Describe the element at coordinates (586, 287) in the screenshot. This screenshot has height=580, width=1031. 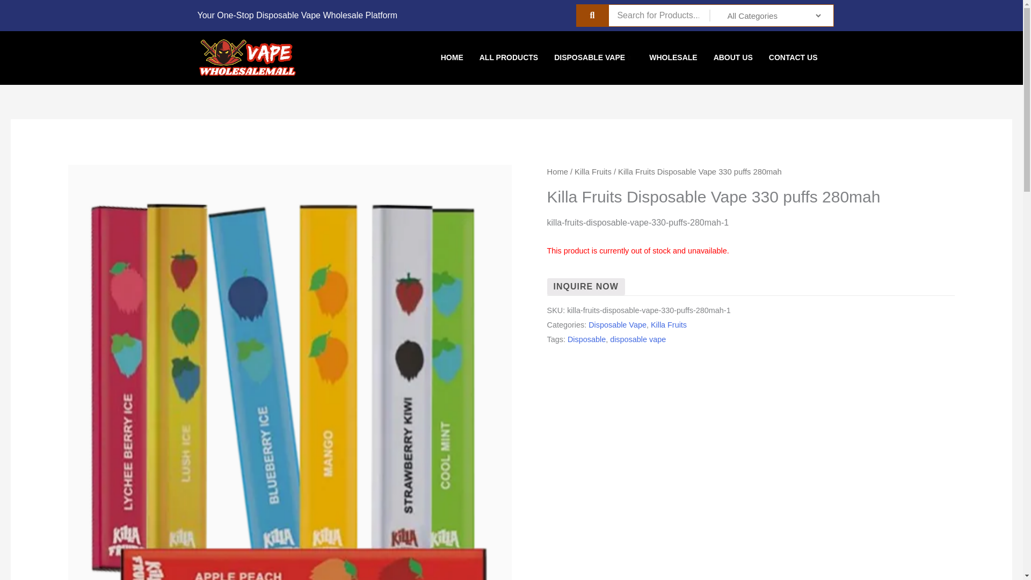
I see `Killa Fruits Disposable Vape 330 puffs 280mah` at that location.